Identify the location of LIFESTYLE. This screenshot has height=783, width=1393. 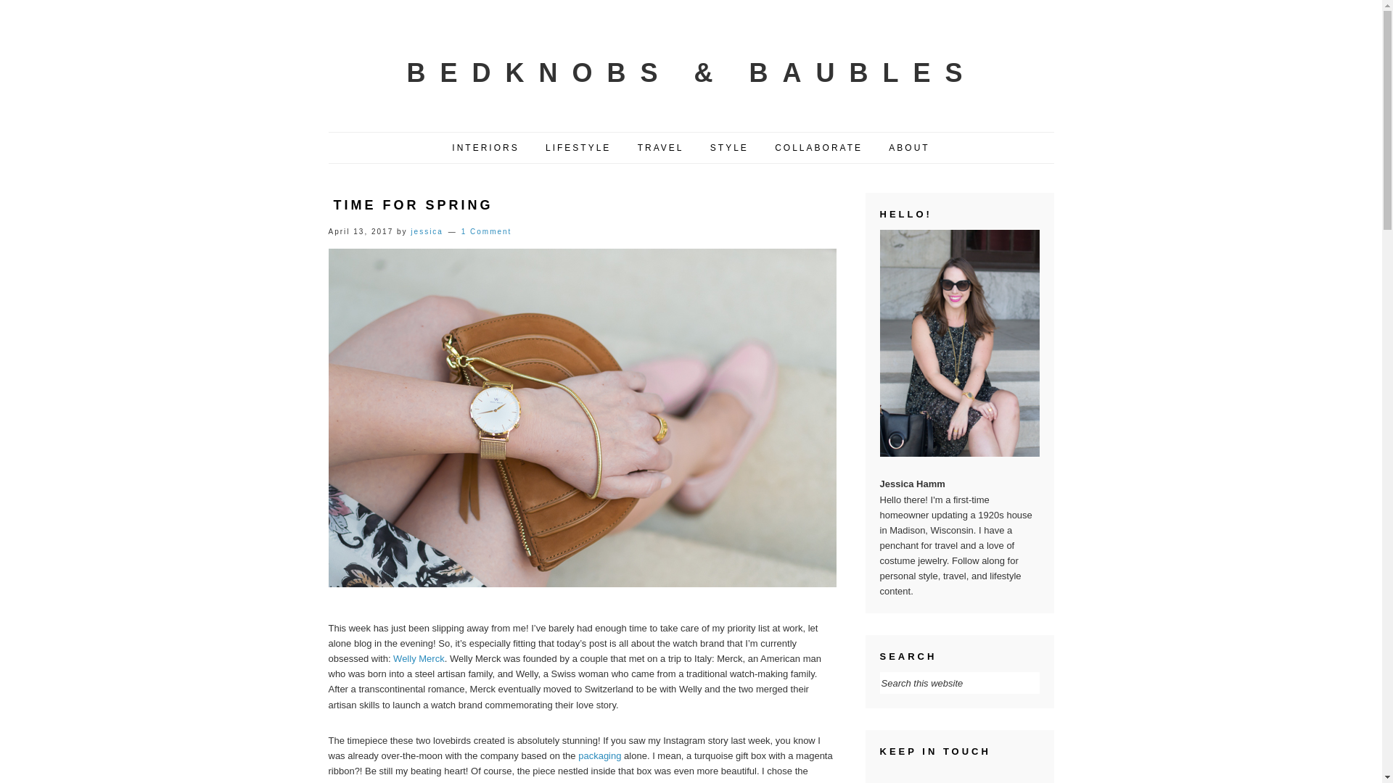
(578, 148).